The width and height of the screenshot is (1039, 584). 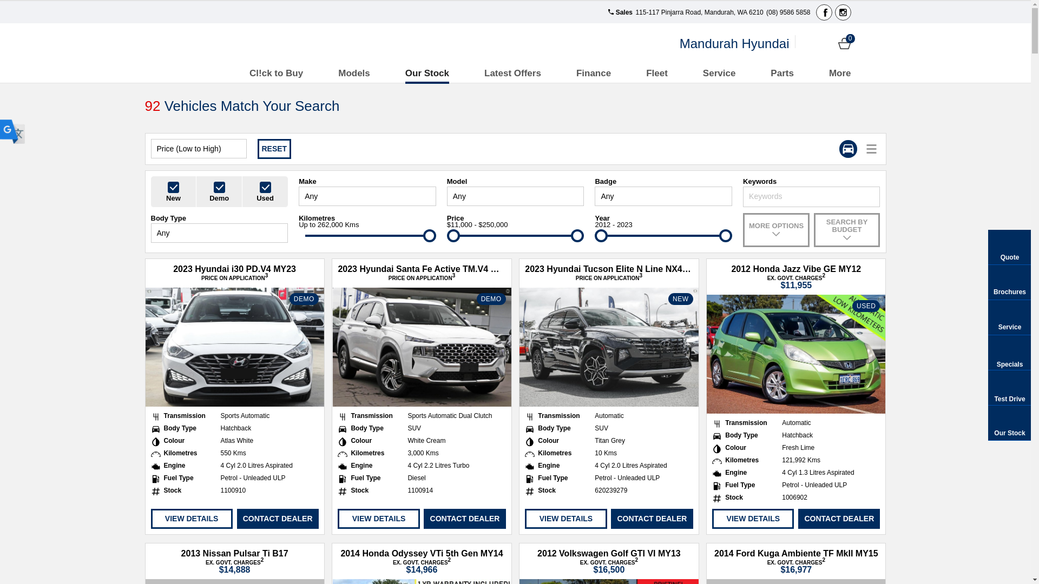 I want to click on EX. GOVT. CHARGES2
$14,888, so click(x=235, y=566).